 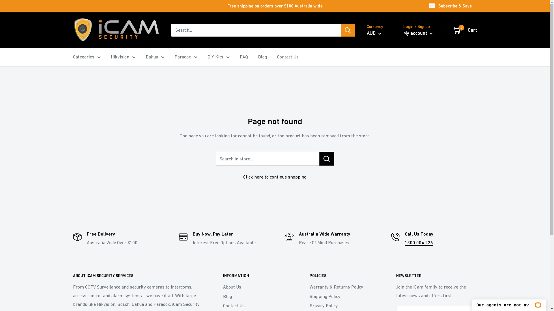 I want to click on Paradox, so click(x=186, y=57).